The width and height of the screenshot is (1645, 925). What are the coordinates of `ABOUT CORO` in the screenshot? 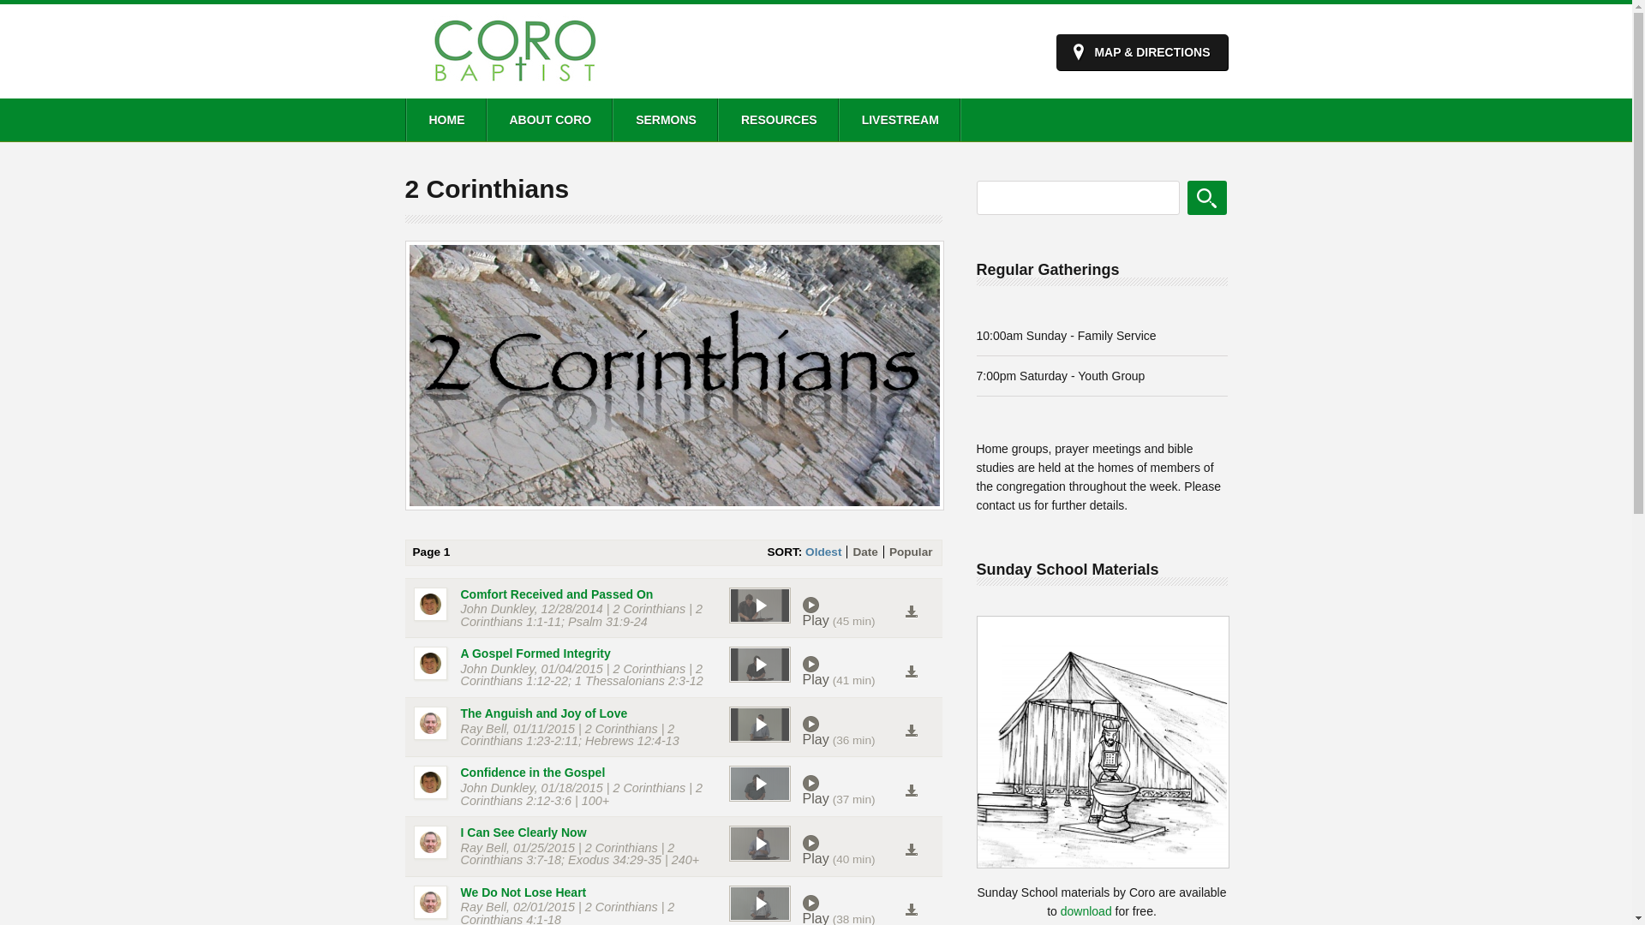 It's located at (549, 120).